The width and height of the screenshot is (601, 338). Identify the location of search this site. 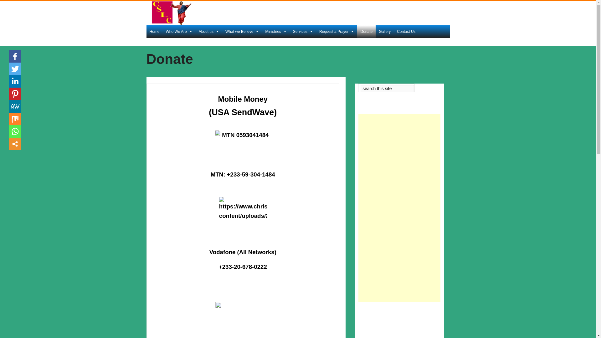
(387, 88).